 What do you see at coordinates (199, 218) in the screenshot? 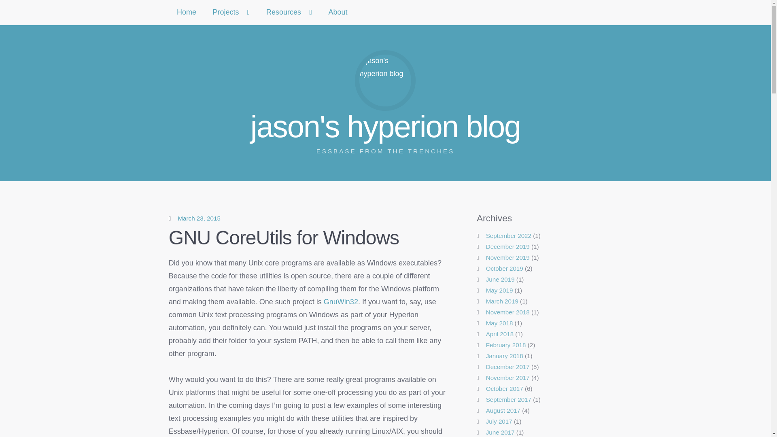
I see `Projects` at bounding box center [199, 218].